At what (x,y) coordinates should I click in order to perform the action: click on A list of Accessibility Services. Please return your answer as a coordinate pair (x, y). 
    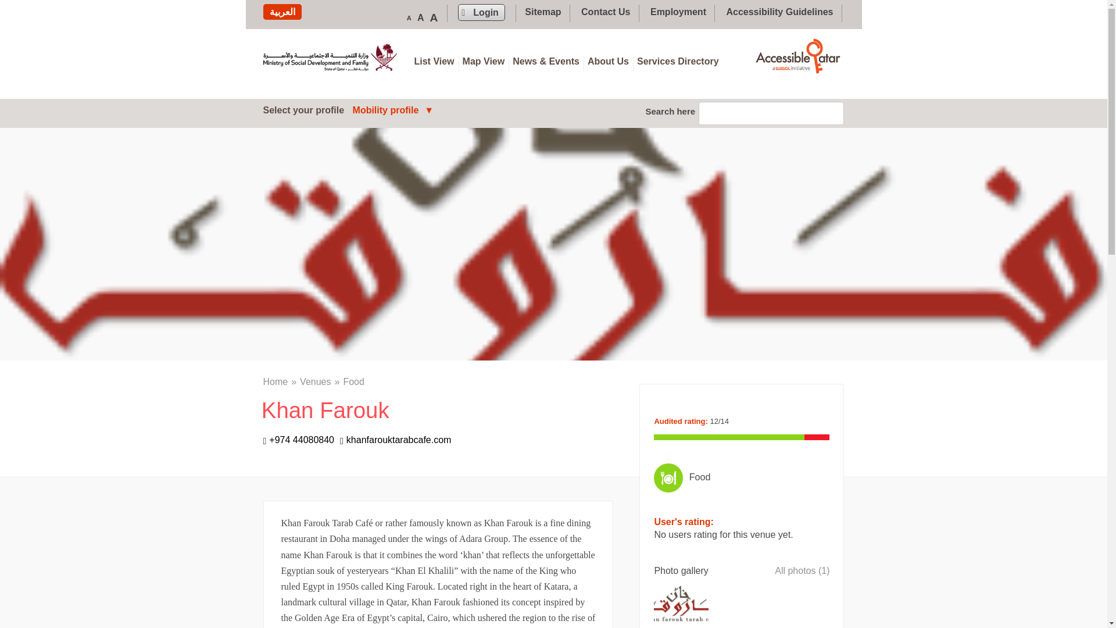
    Looking at the image, I should click on (678, 62).